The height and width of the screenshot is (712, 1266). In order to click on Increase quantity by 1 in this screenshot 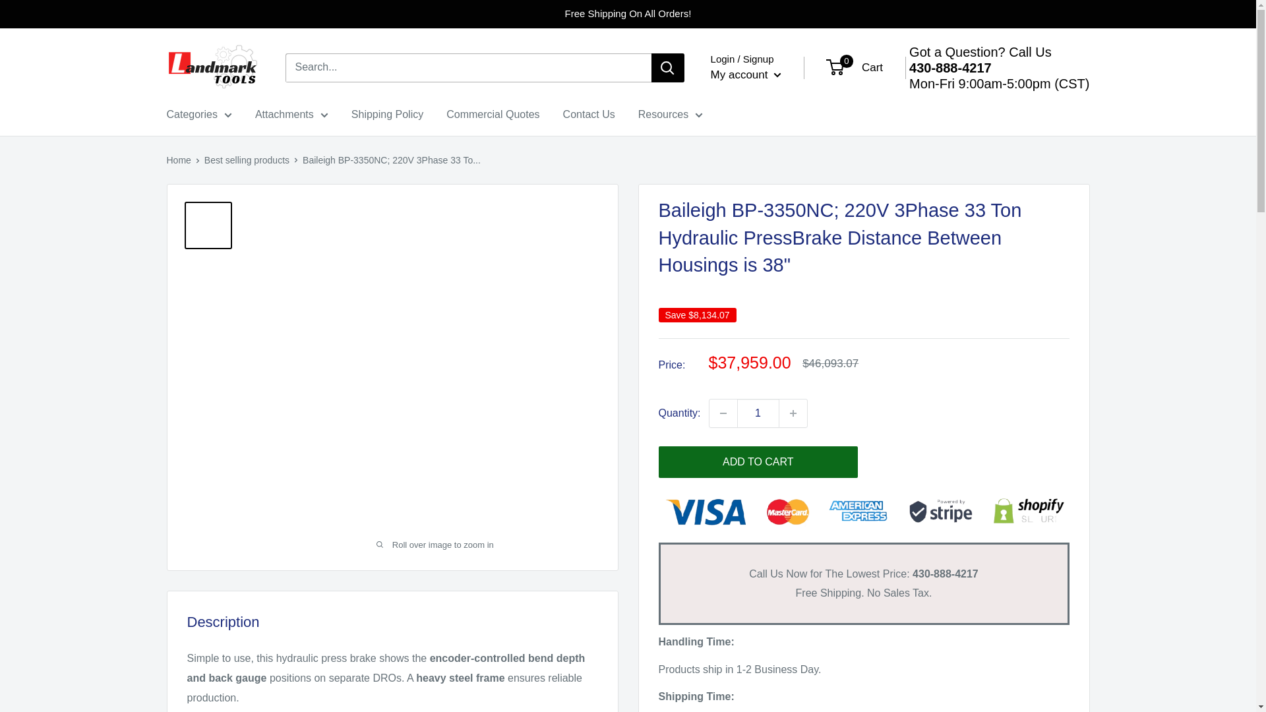, I will do `click(793, 413)`.